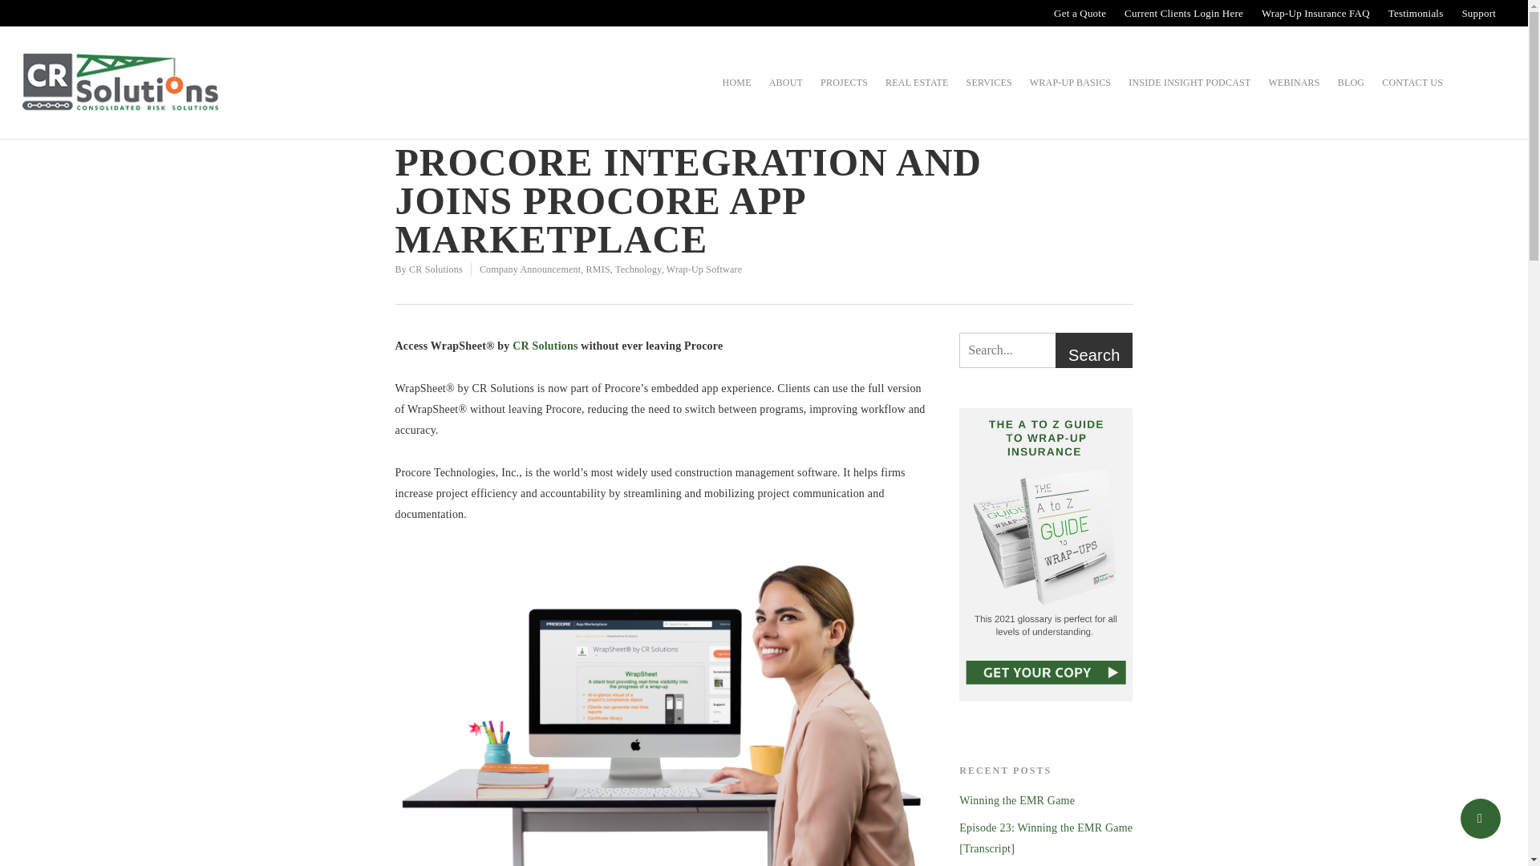 This screenshot has width=1540, height=866. What do you see at coordinates (545, 346) in the screenshot?
I see `CR Solutions` at bounding box center [545, 346].